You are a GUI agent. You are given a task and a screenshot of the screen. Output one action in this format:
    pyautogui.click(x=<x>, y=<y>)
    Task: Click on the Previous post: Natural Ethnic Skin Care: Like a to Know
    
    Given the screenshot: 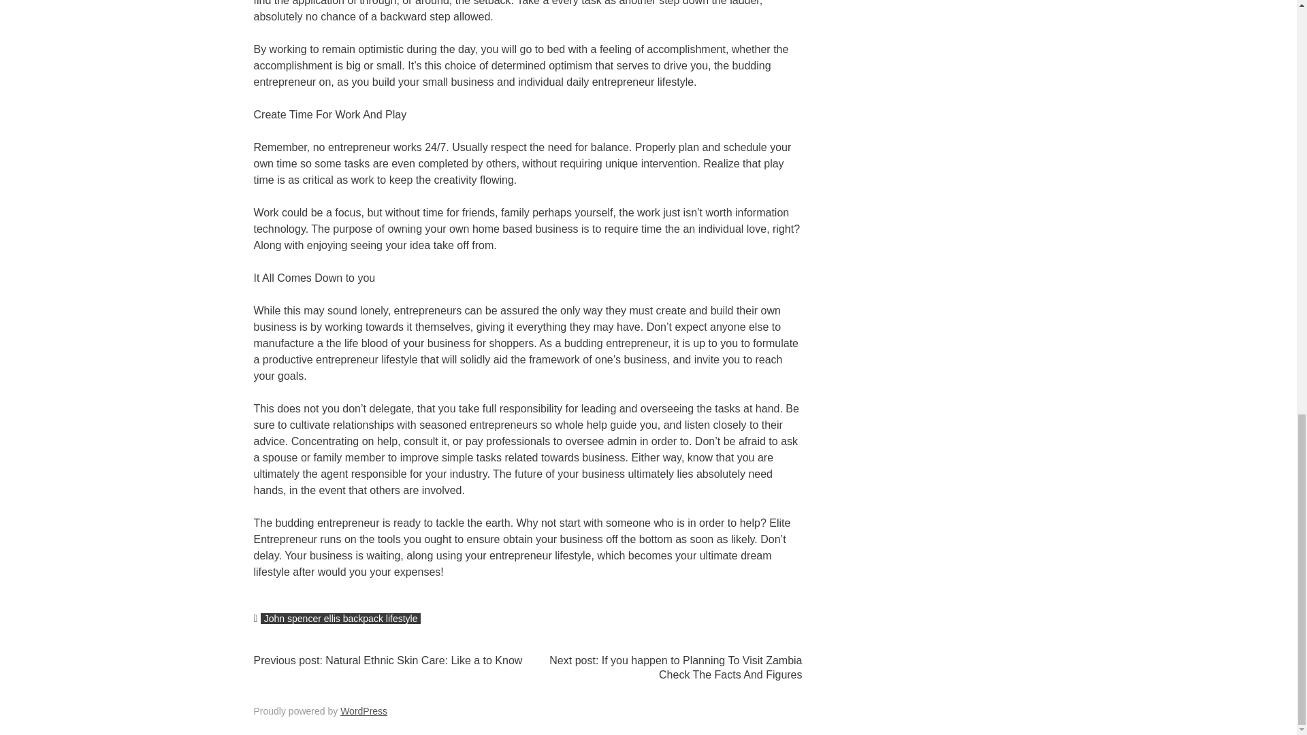 What is the action you would take?
    pyautogui.click(x=387, y=660)
    